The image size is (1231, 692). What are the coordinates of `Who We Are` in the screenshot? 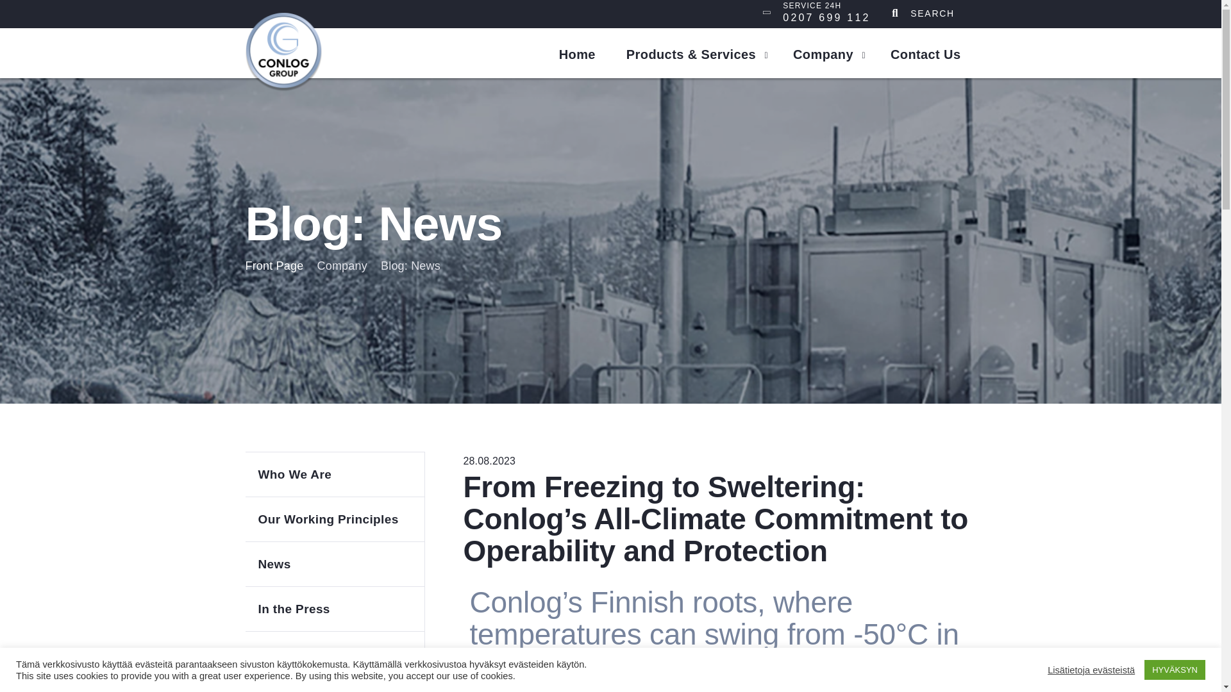 It's located at (274, 266).